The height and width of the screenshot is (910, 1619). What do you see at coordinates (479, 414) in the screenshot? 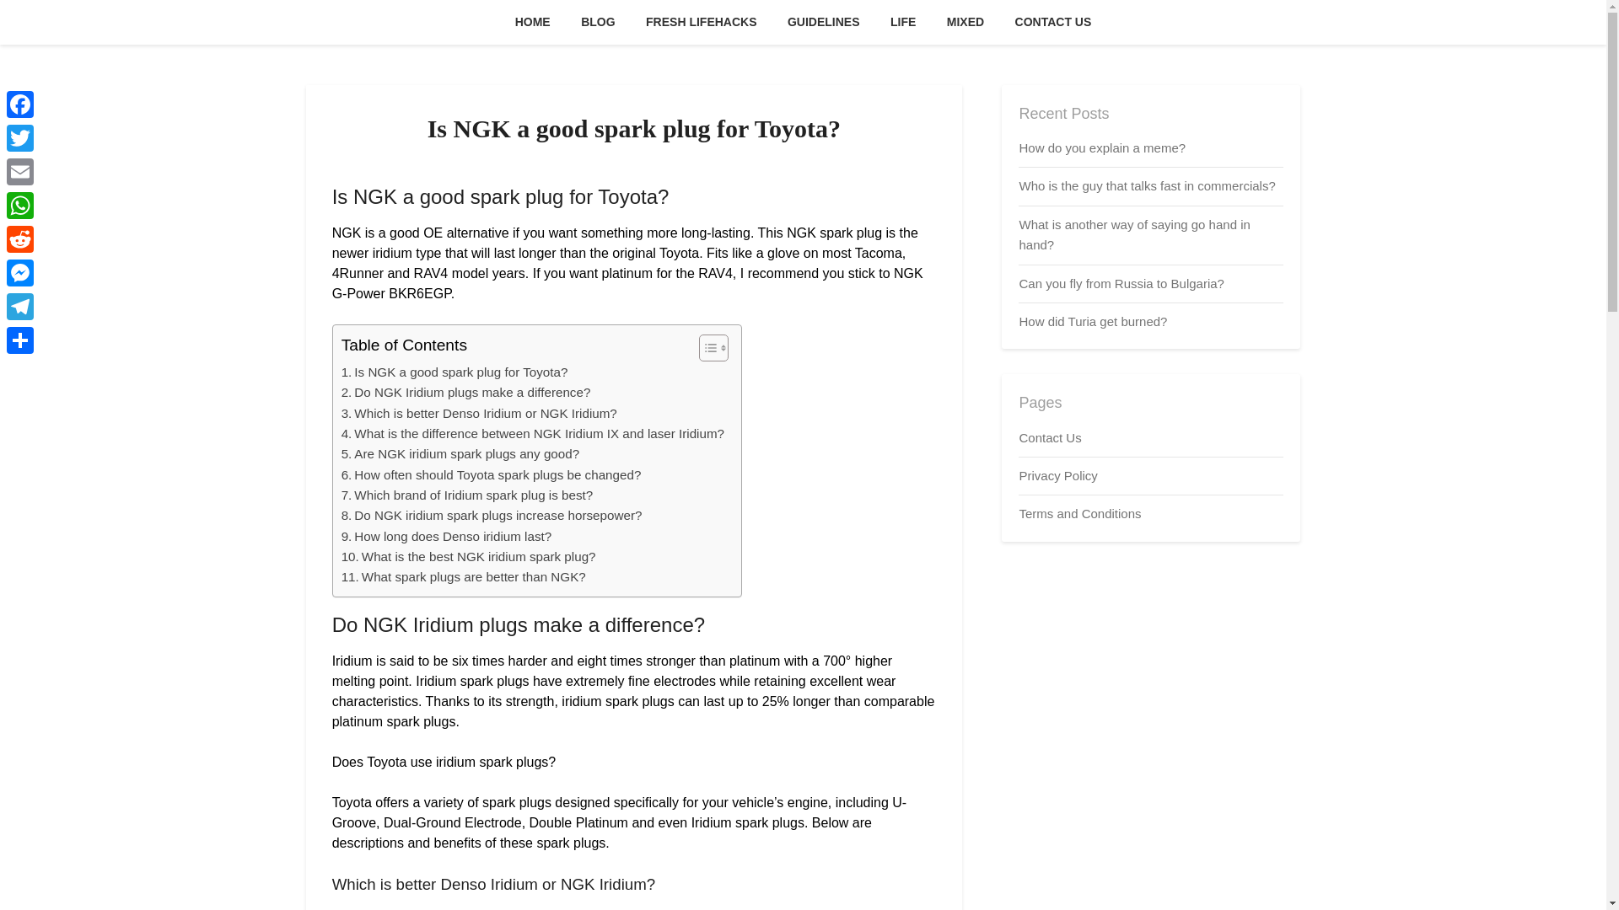
I see `Which is better Denso Iridium or NGK Iridium?` at bounding box center [479, 414].